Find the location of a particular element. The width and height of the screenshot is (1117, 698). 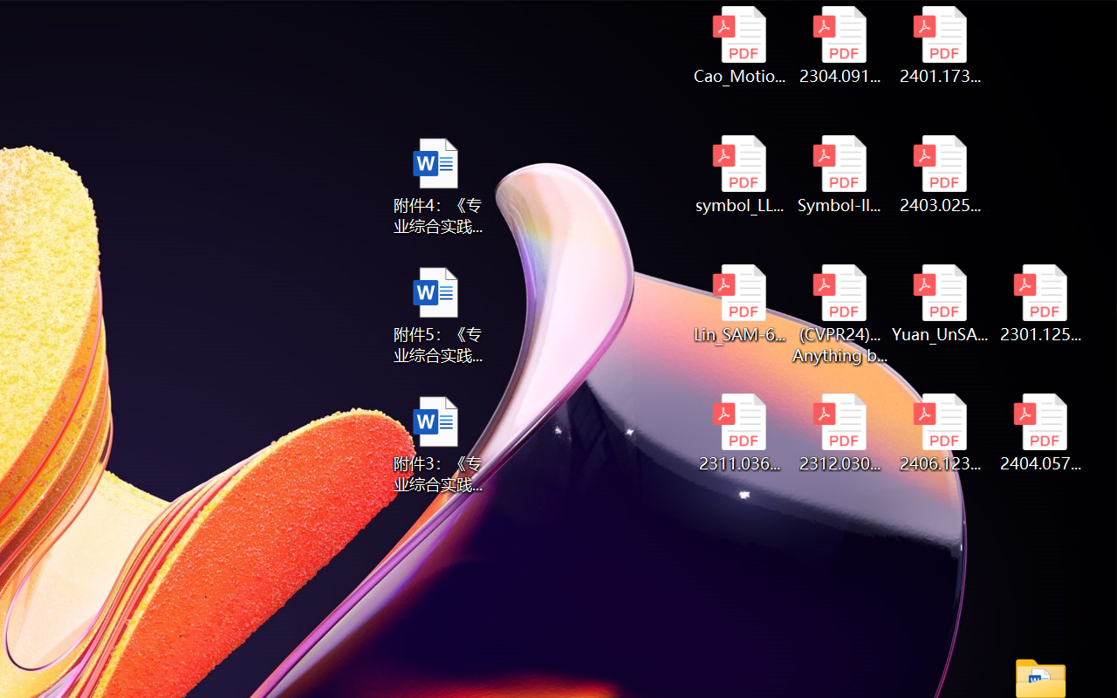

2403.02502v1.pdf is located at coordinates (941, 174).